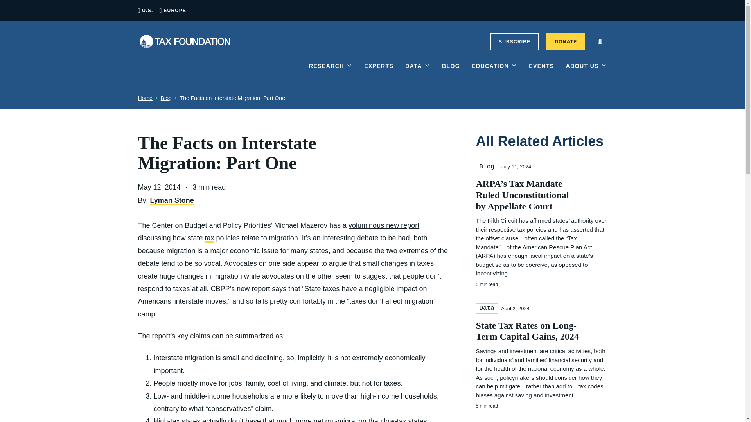 This screenshot has width=751, height=422. Describe the element at coordinates (147, 10) in the screenshot. I see `U.S.` at that location.